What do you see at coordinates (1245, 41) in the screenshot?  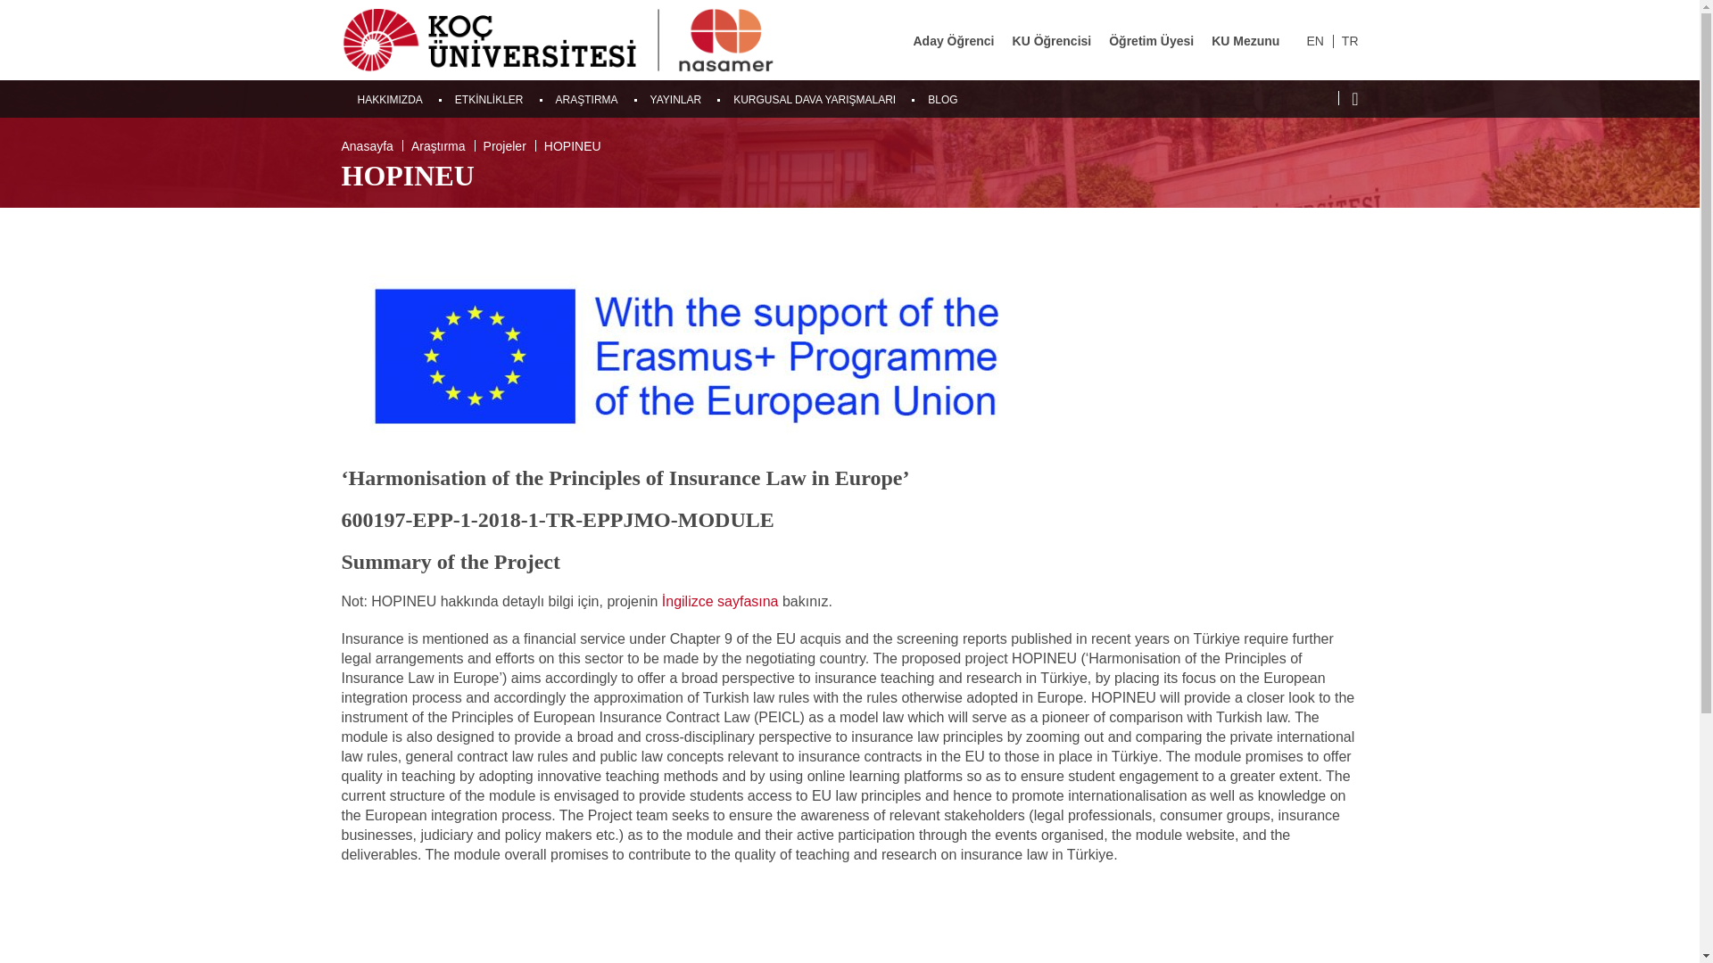 I see `KU Mezunu` at bounding box center [1245, 41].